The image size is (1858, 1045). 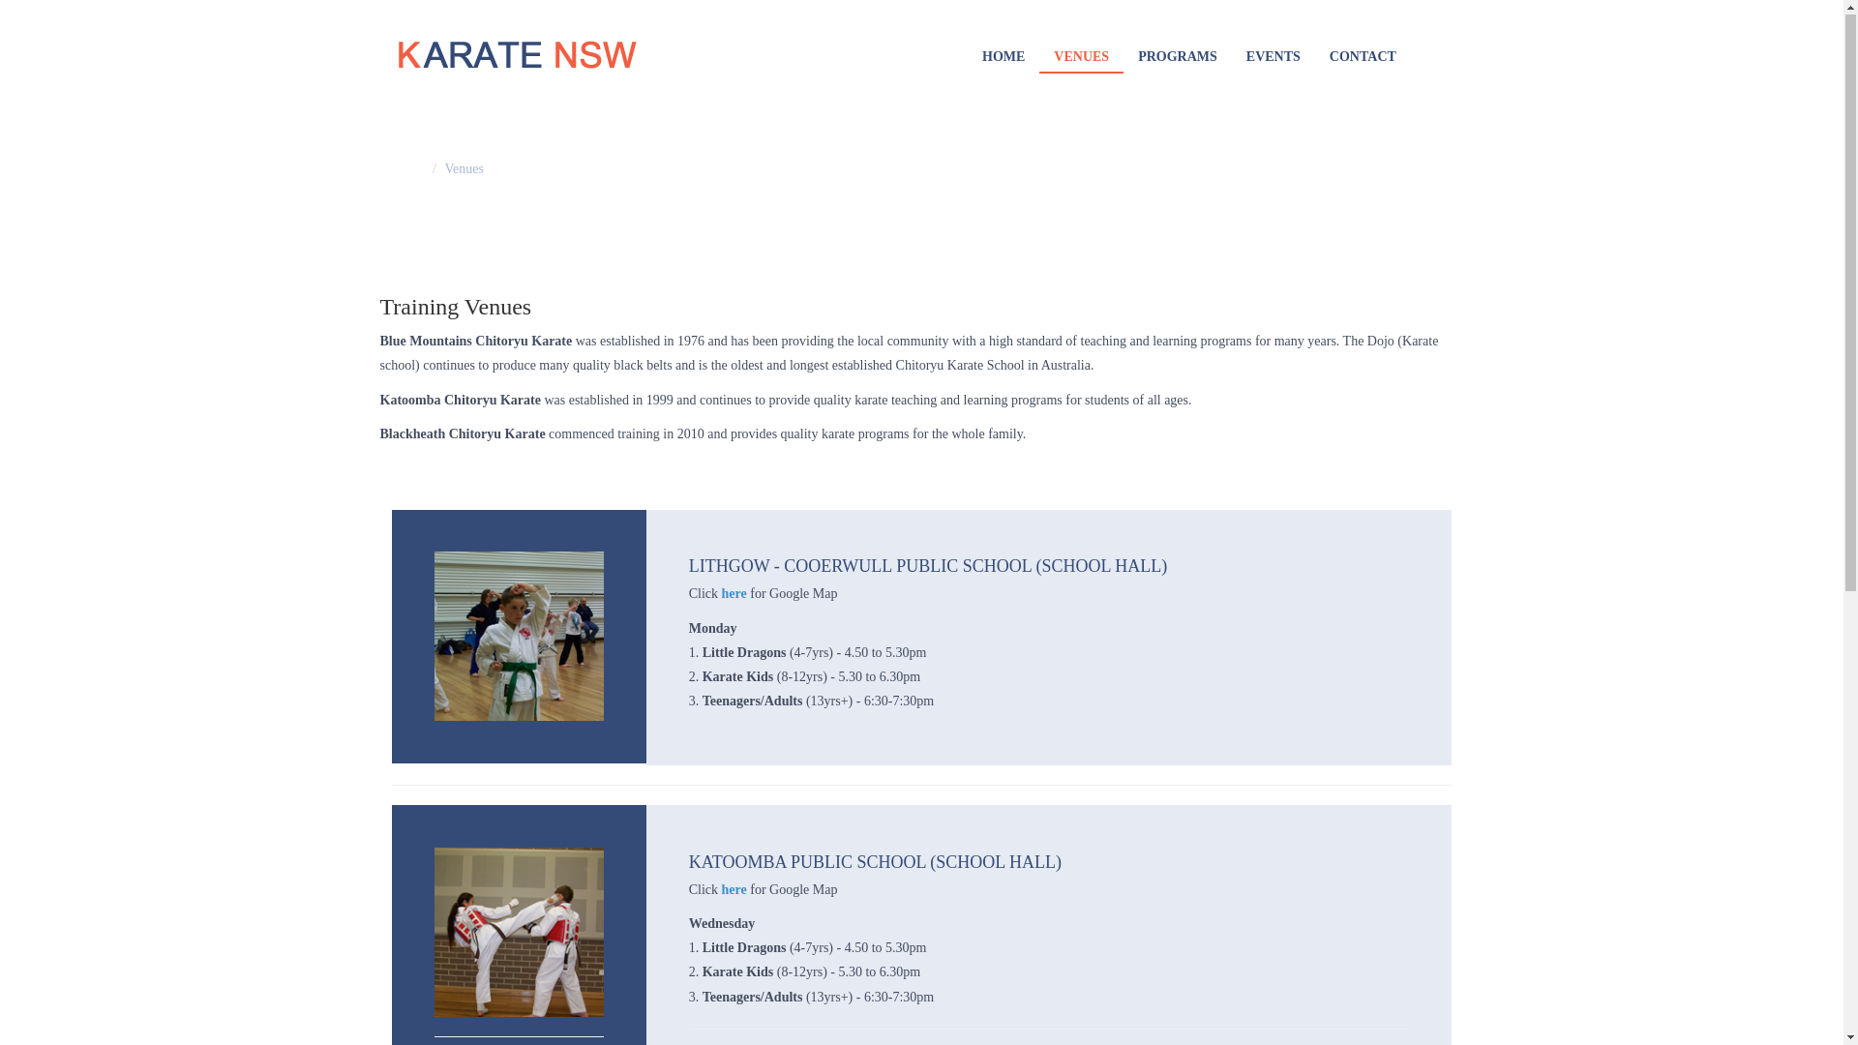 I want to click on PROGRAMS, so click(x=1178, y=58).